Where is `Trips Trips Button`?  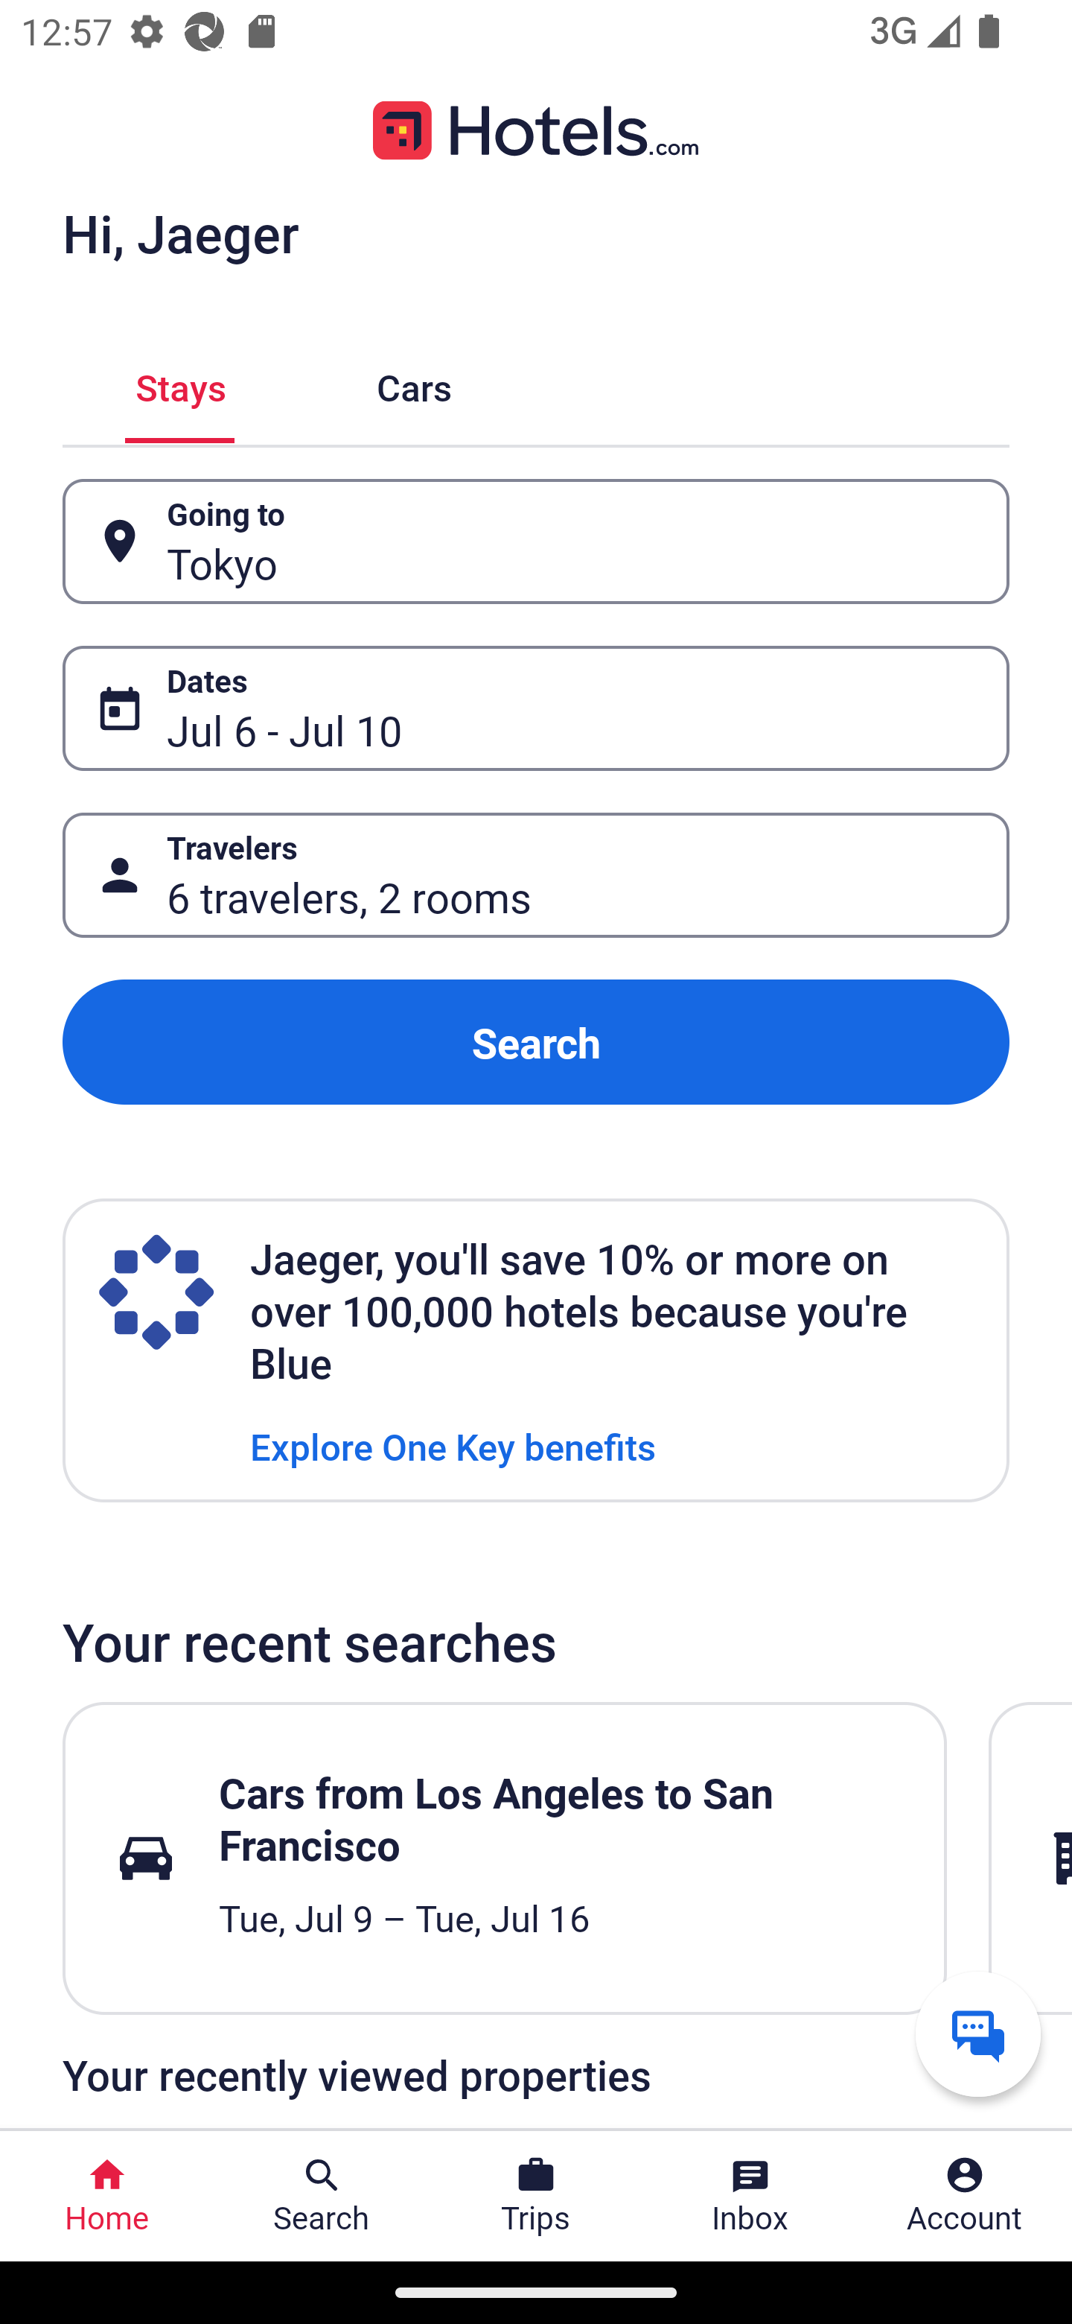 Trips Trips Button is located at coordinates (536, 2196).